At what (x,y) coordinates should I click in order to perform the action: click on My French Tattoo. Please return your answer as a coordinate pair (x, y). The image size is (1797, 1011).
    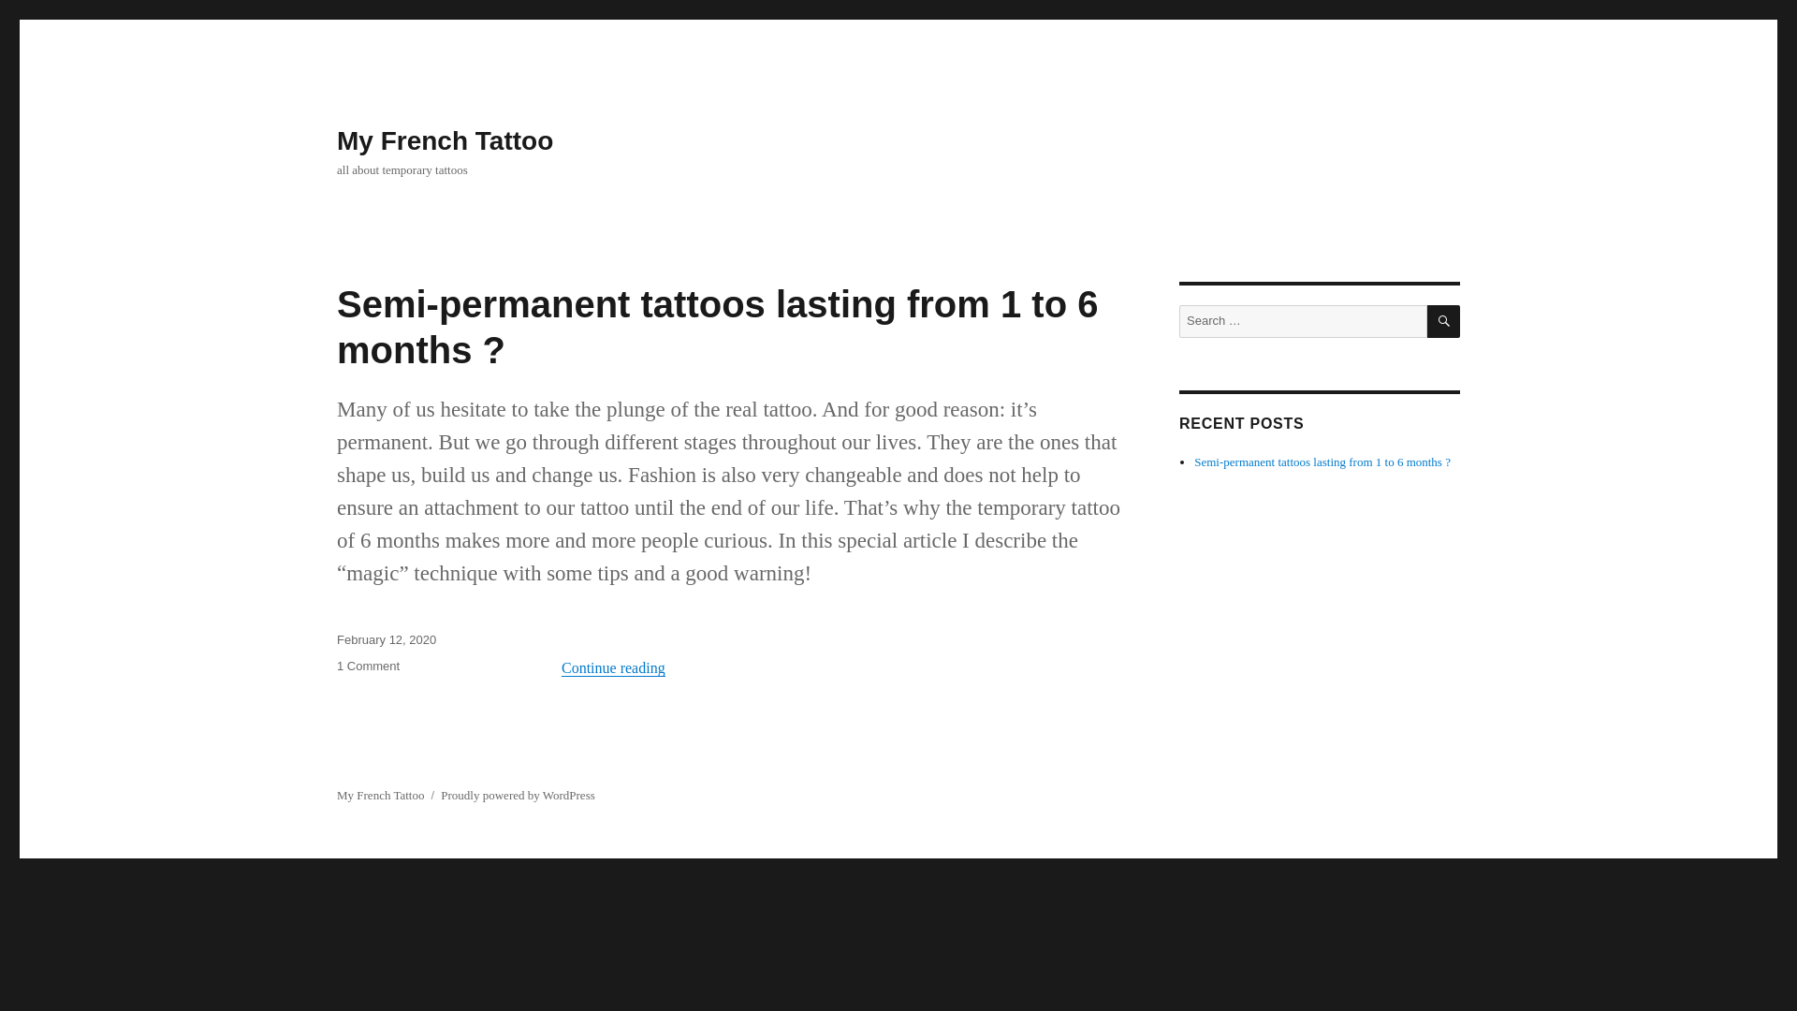
    Looking at the image, I should click on (380, 796).